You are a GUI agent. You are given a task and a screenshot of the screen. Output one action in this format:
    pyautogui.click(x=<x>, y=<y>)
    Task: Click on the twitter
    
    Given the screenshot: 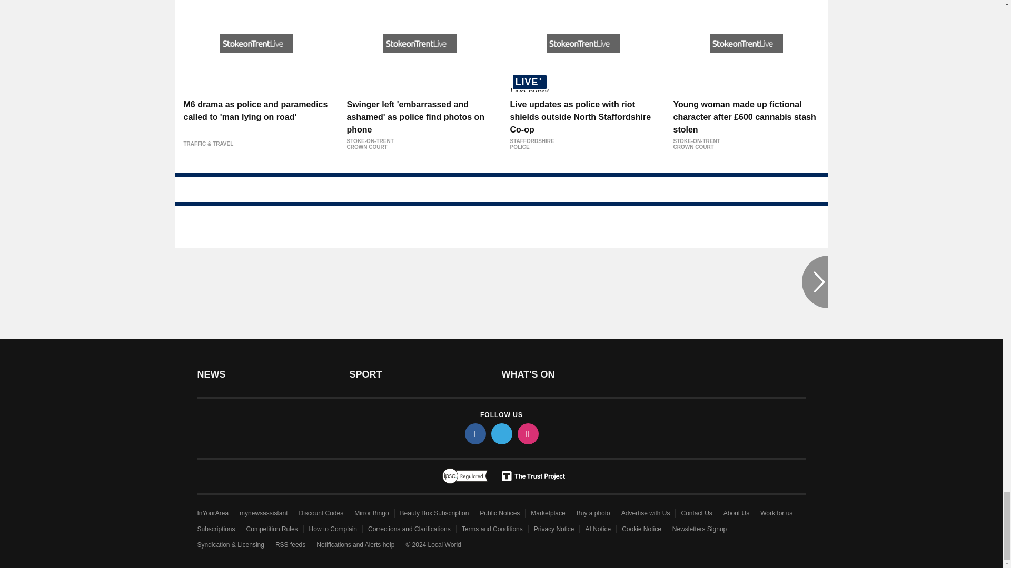 What is the action you would take?
    pyautogui.click(x=501, y=433)
    